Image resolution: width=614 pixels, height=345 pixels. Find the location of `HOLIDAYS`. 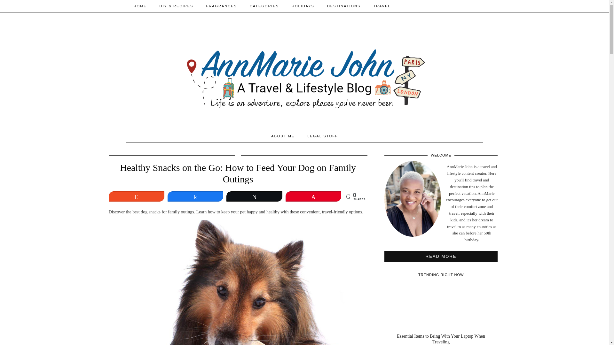

HOLIDAYS is located at coordinates (303, 6).